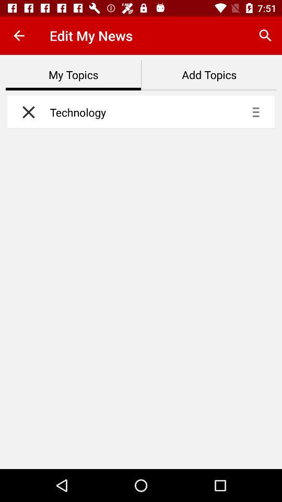  I want to click on remove topic technology, so click(26, 112).